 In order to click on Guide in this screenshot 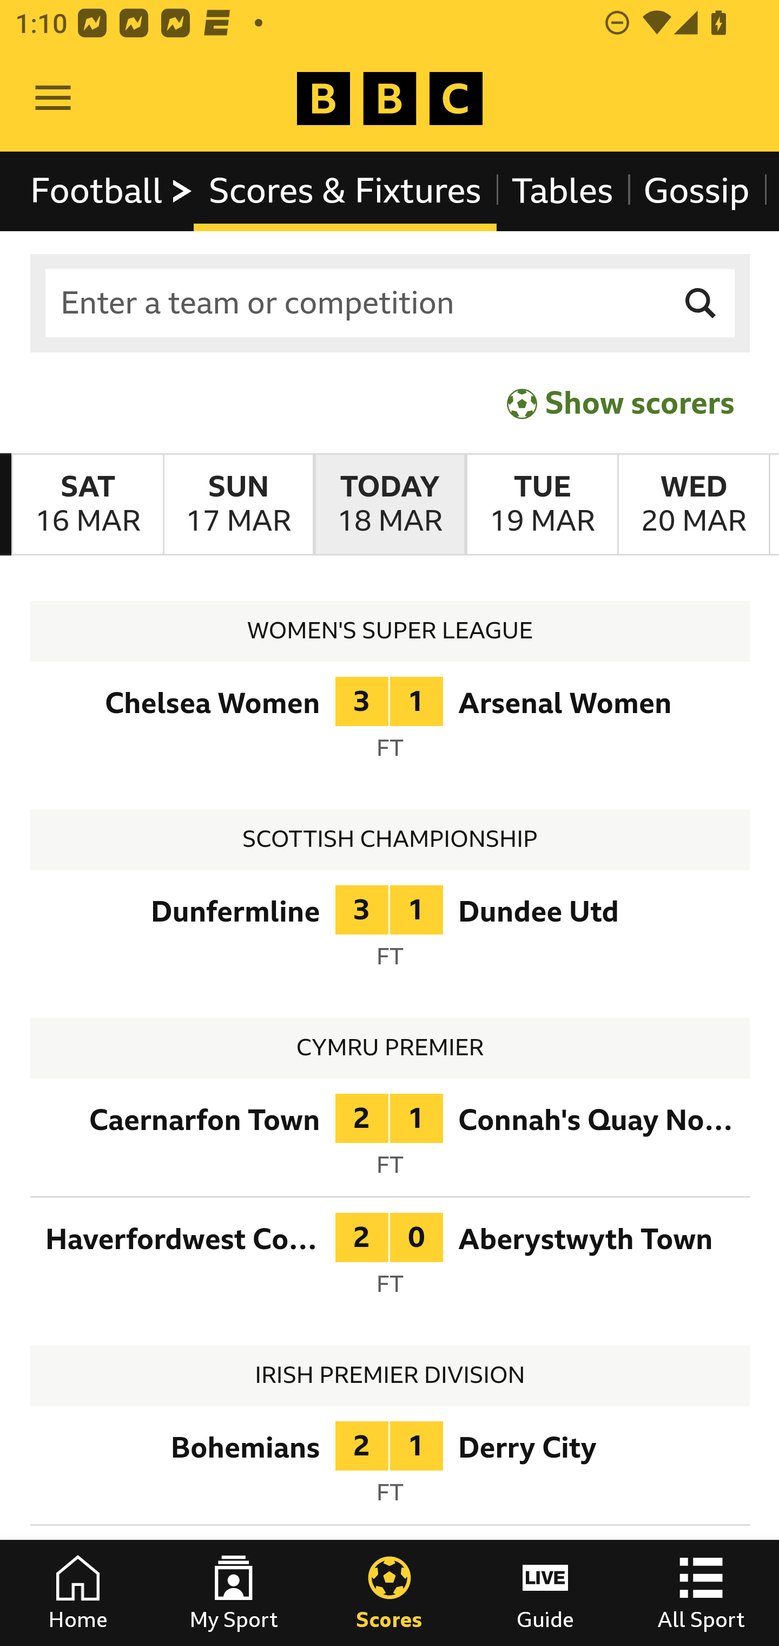, I will do `click(545, 1593)`.